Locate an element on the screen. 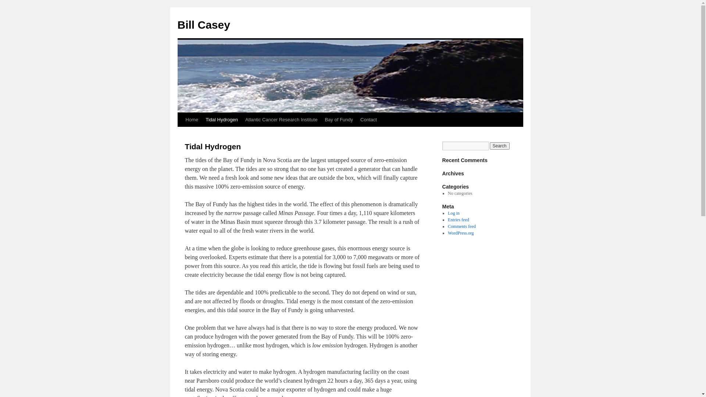 The height and width of the screenshot is (397, 706). Contact is located at coordinates (368, 120).